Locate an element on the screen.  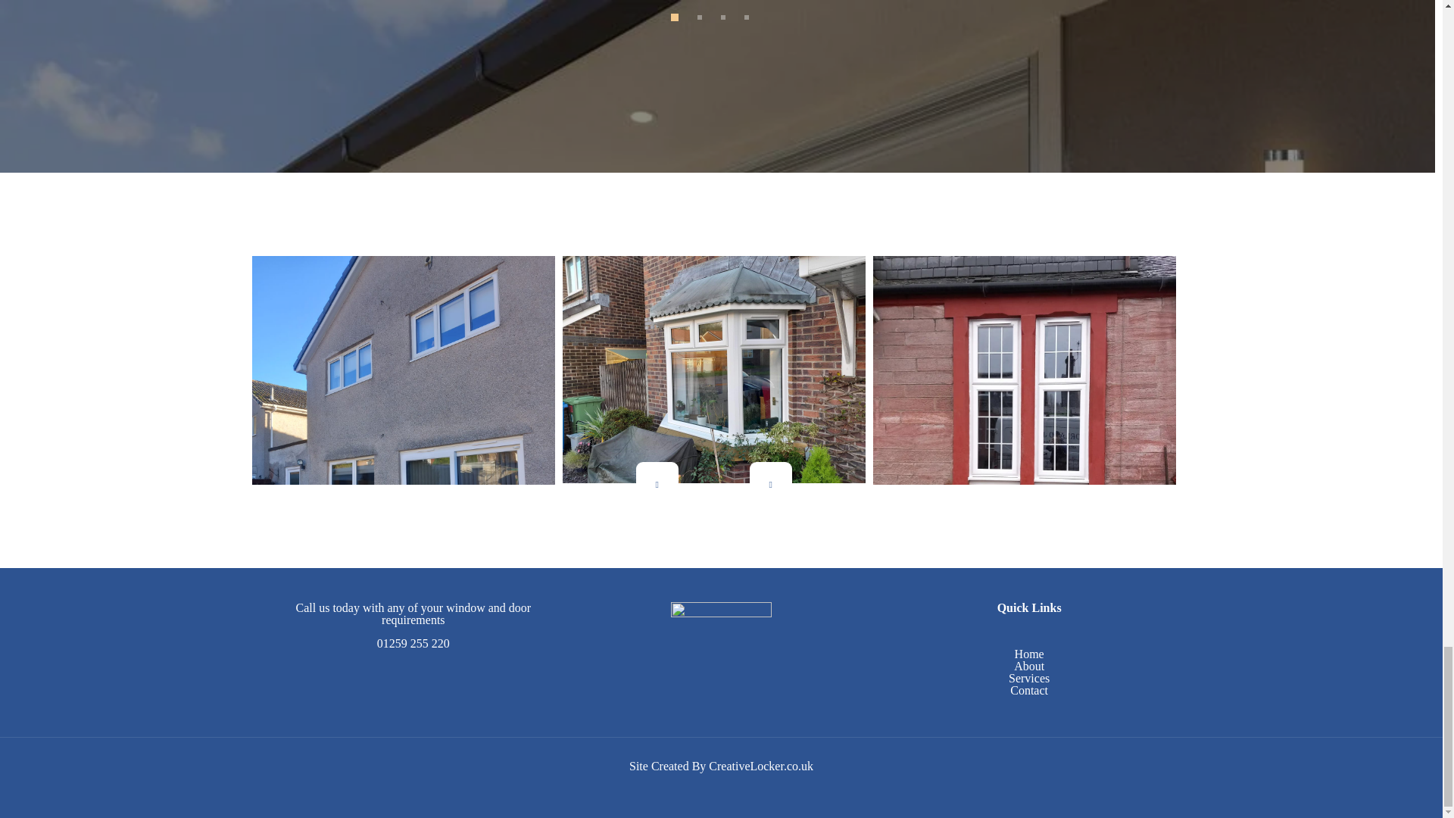
CreativeLocker.co.uk is located at coordinates (760, 766).